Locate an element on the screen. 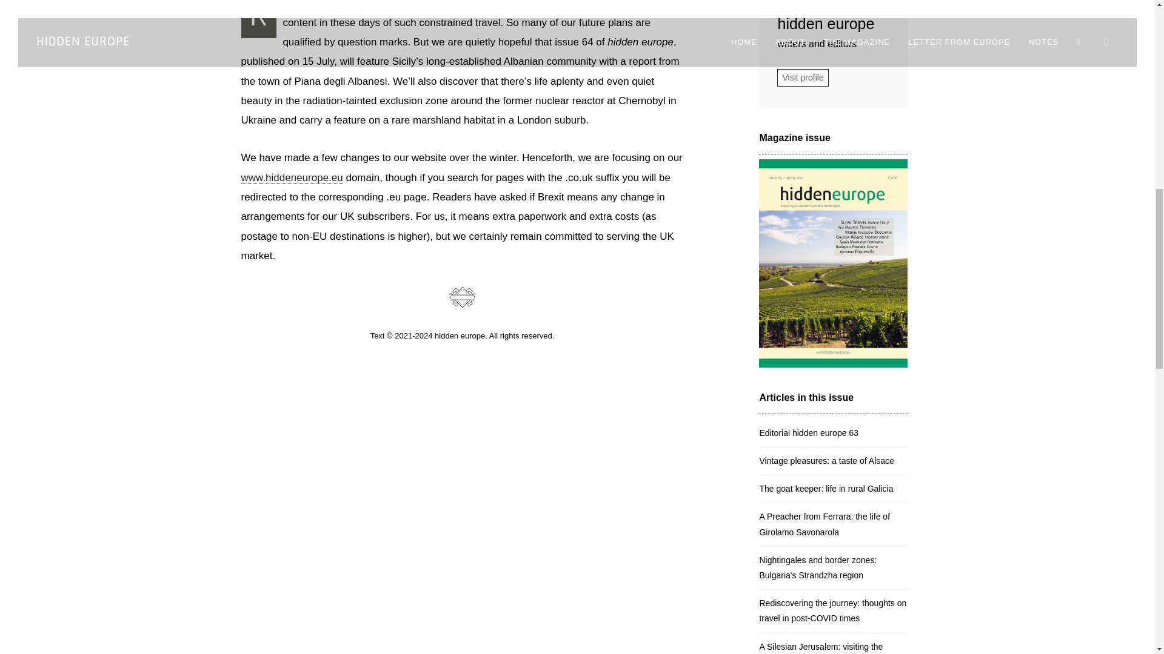 The width and height of the screenshot is (1164, 654). A Preacher from Ferrara: the life of Girolamo Savonarola is located at coordinates (833, 524).